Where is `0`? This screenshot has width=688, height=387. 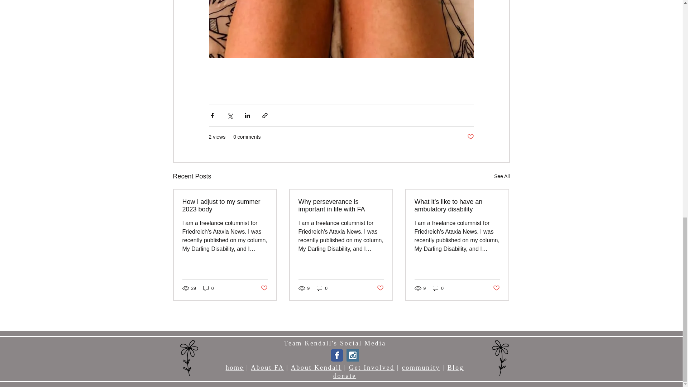 0 is located at coordinates (438, 288).